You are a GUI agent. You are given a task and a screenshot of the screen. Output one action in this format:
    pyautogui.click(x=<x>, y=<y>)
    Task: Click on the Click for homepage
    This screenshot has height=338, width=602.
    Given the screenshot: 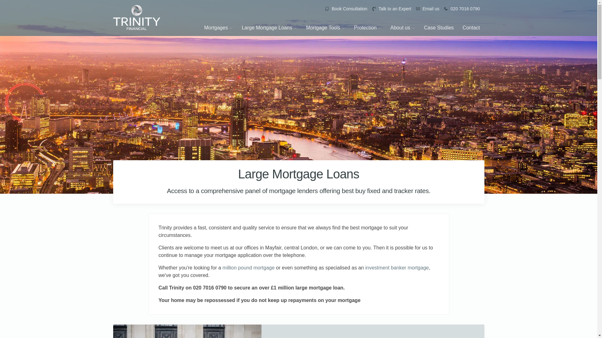 What is the action you would take?
    pyautogui.click(x=136, y=17)
    